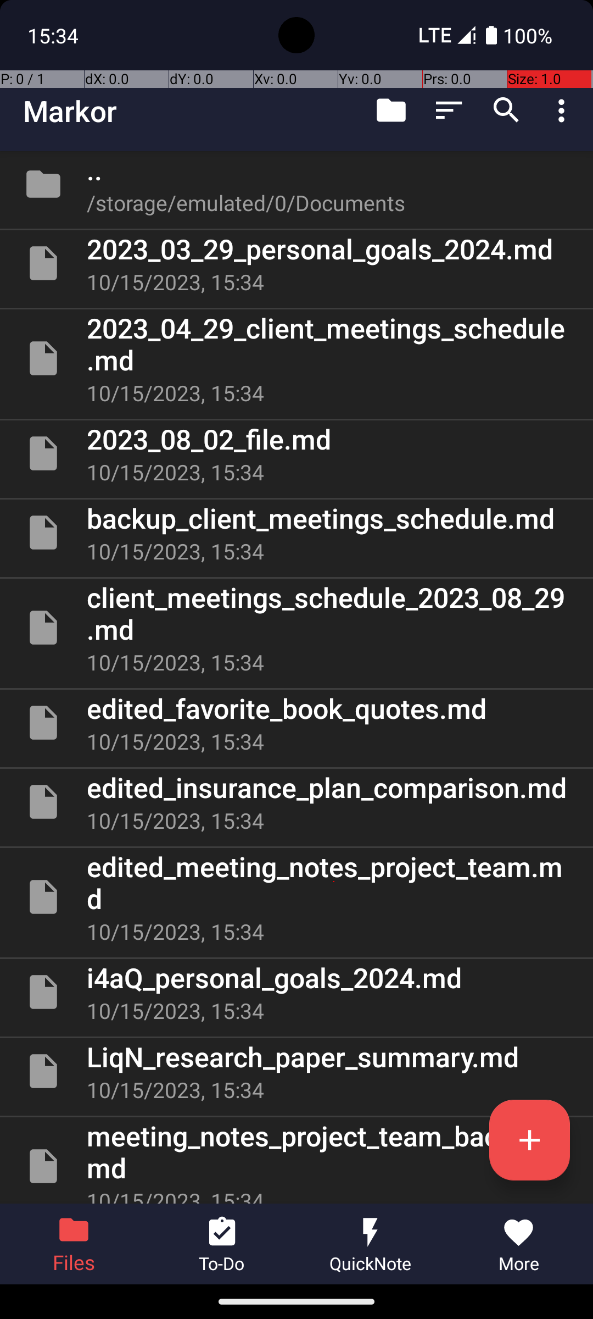 The height and width of the screenshot is (1319, 593). Describe the element at coordinates (296, 628) in the screenshot. I see `File client_meetings_schedule_2023_08_29.md ` at that location.